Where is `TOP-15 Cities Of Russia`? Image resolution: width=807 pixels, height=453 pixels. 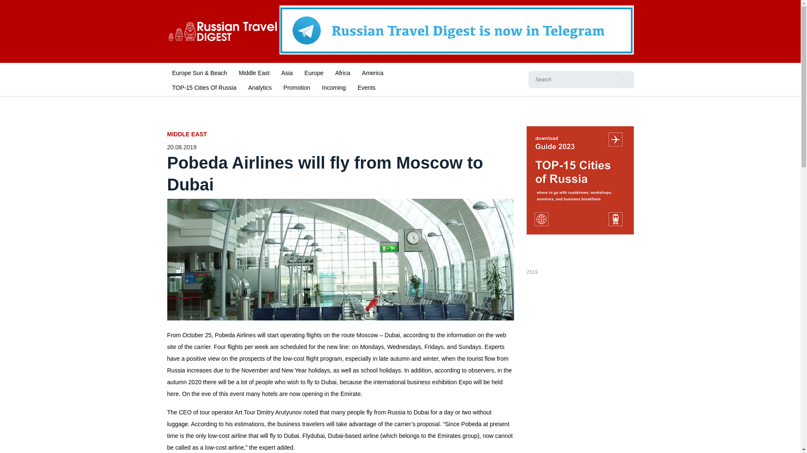
TOP-15 Cities Of Russia is located at coordinates (204, 87).